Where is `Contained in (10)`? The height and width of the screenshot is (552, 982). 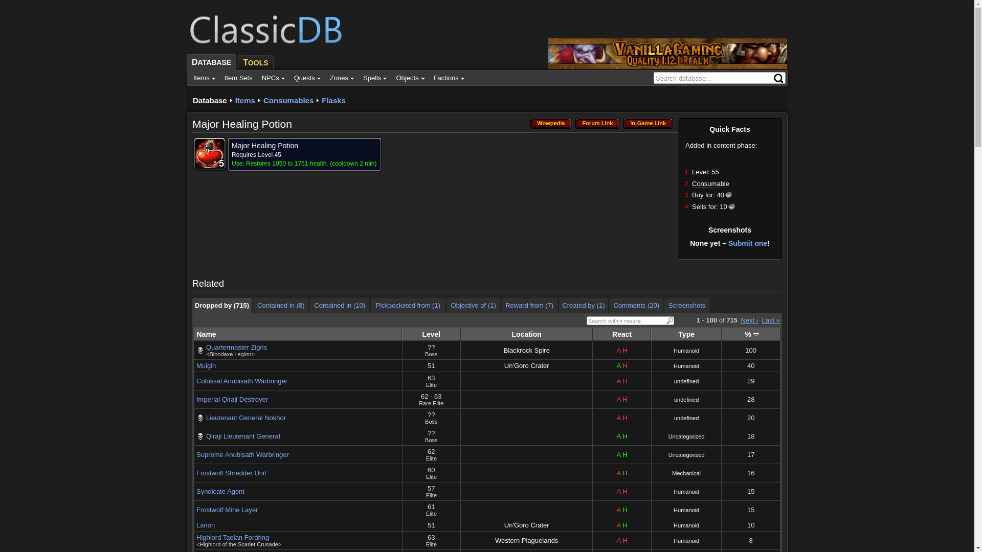
Contained in (10) is located at coordinates (340, 306).